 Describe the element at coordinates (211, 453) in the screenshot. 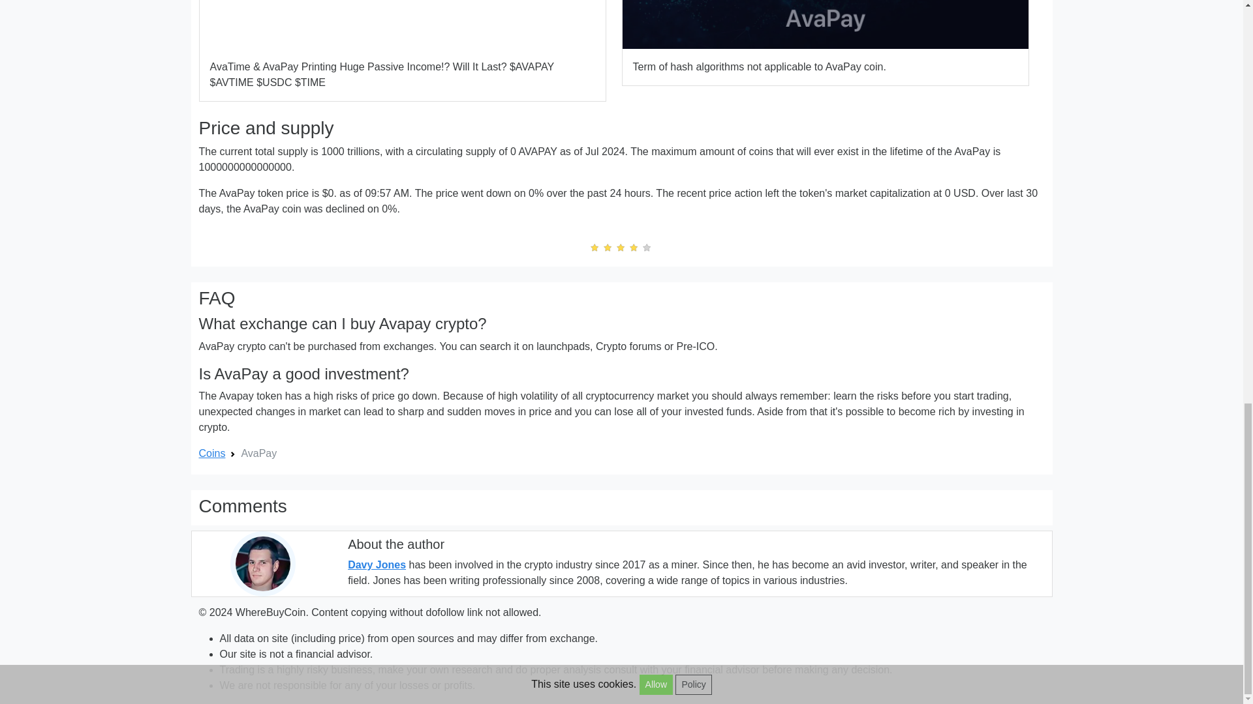

I see `Coins` at that location.